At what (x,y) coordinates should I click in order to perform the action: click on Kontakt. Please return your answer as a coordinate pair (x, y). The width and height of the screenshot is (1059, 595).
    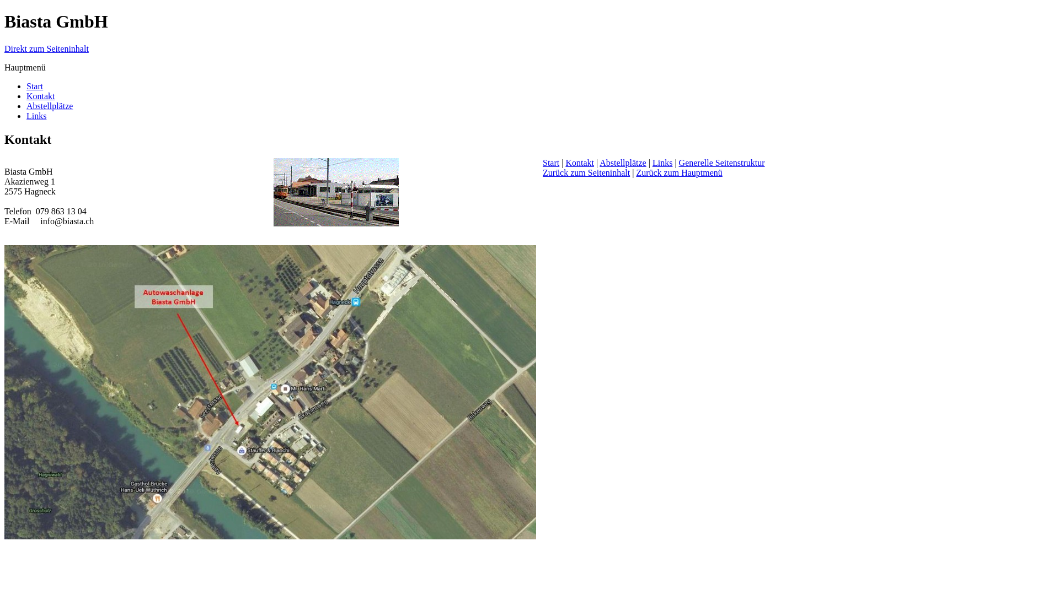
    Looking at the image, I should click on (41, 96).